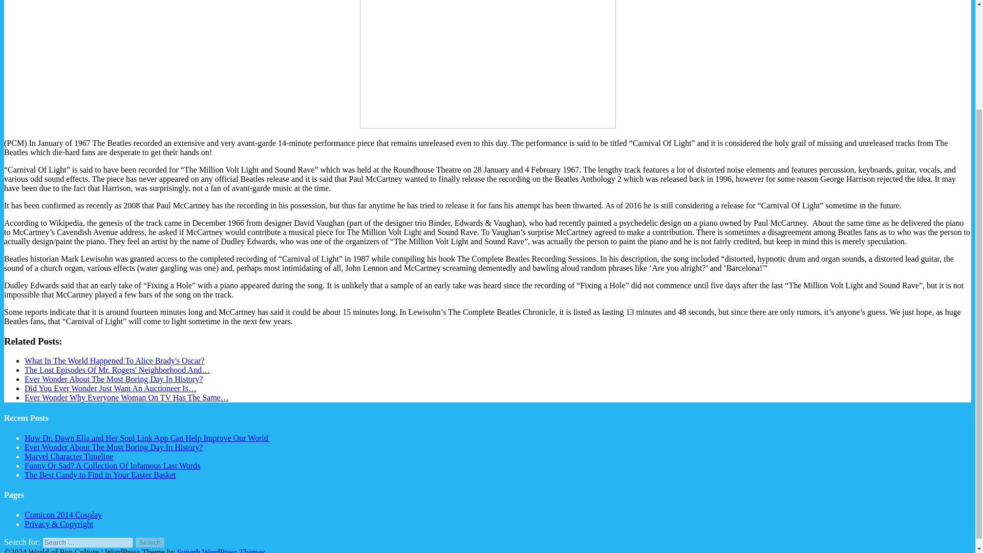  Describe the element at coordinates (114, 448) in the screenshot. I see `Ever Wonder About The Most Boring Day In History?` at that location.